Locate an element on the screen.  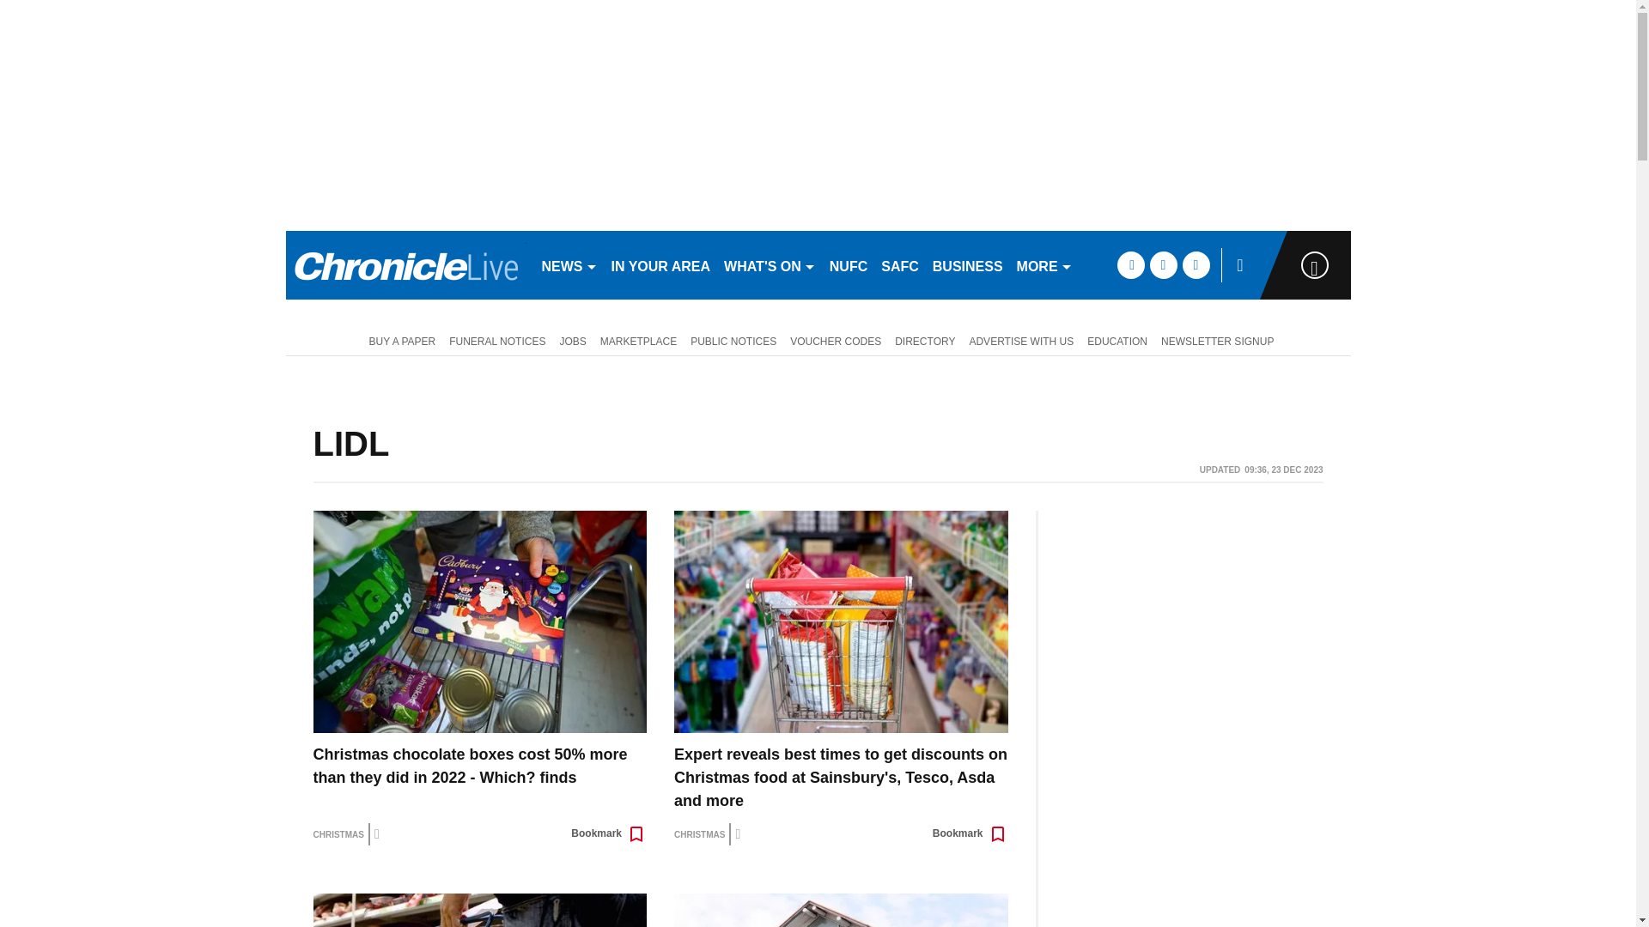
WHAT'S ON is located at coordinates (770, 264).